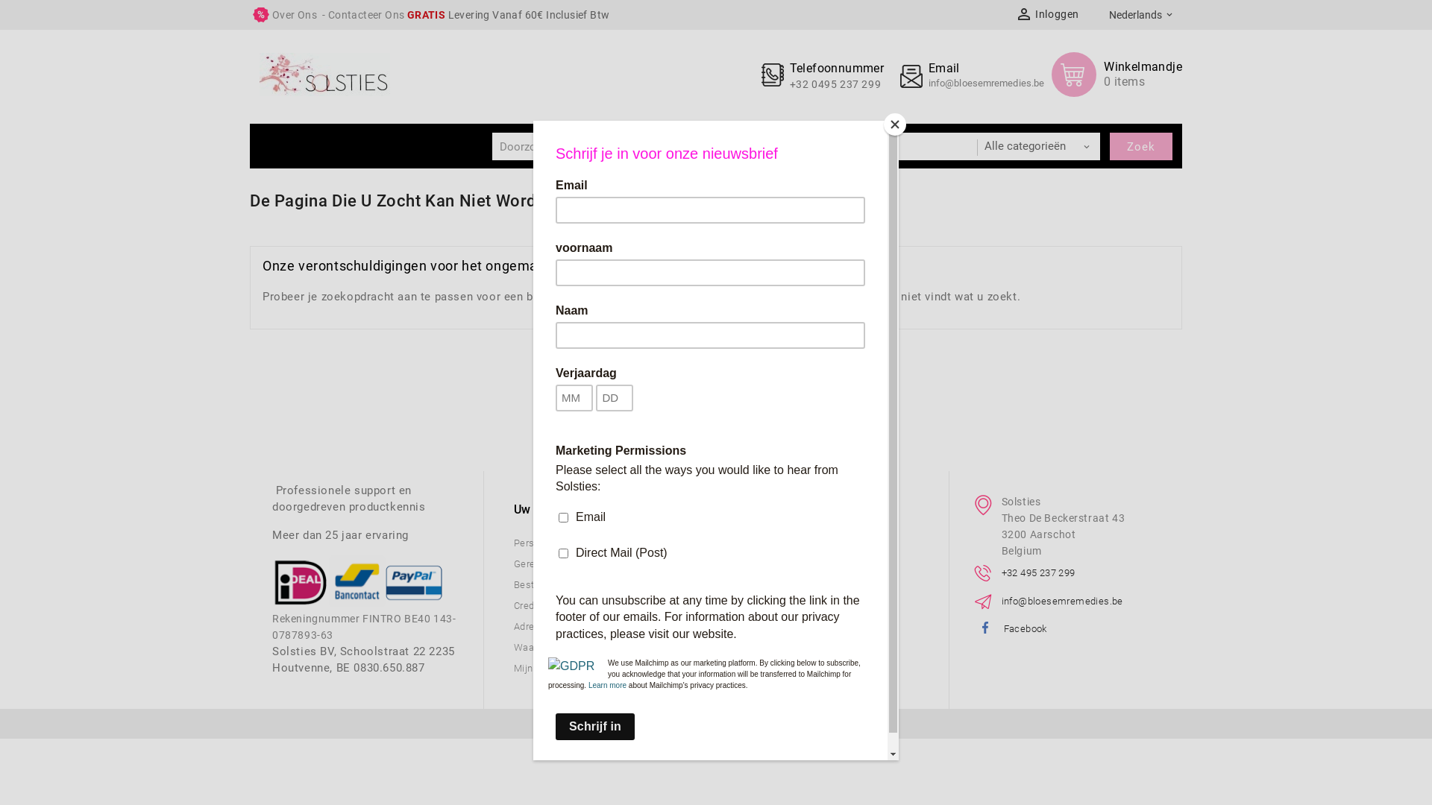 The height and width of the screenshot is (805, 1432). What do you see at coordinates (1026, 629) in the screenshot?
I see `Facebook` at bounding box center [1026, 629].